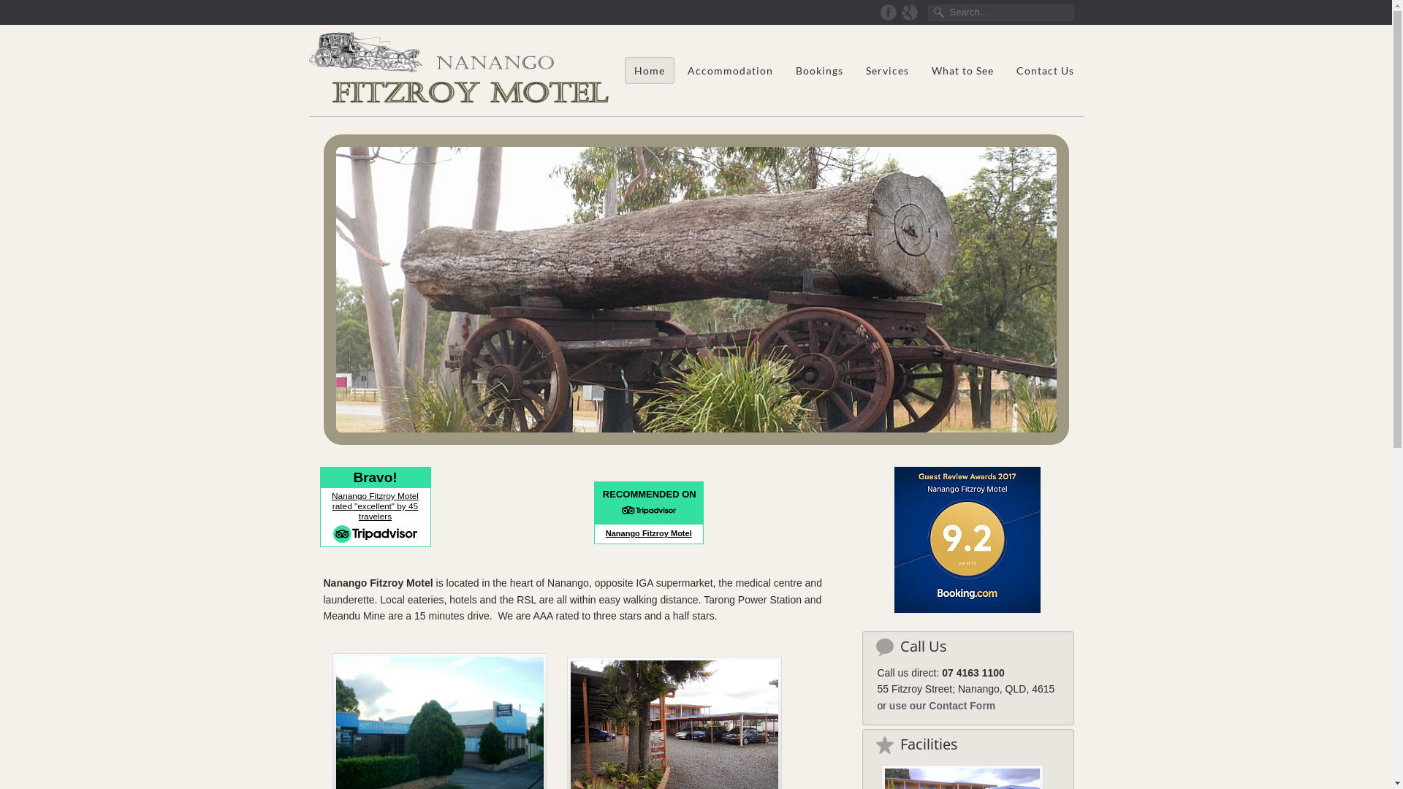  What do you see at coordinates (818, 70) in the screenshot?
I see `Bookings` at bounding box center [818, 70].